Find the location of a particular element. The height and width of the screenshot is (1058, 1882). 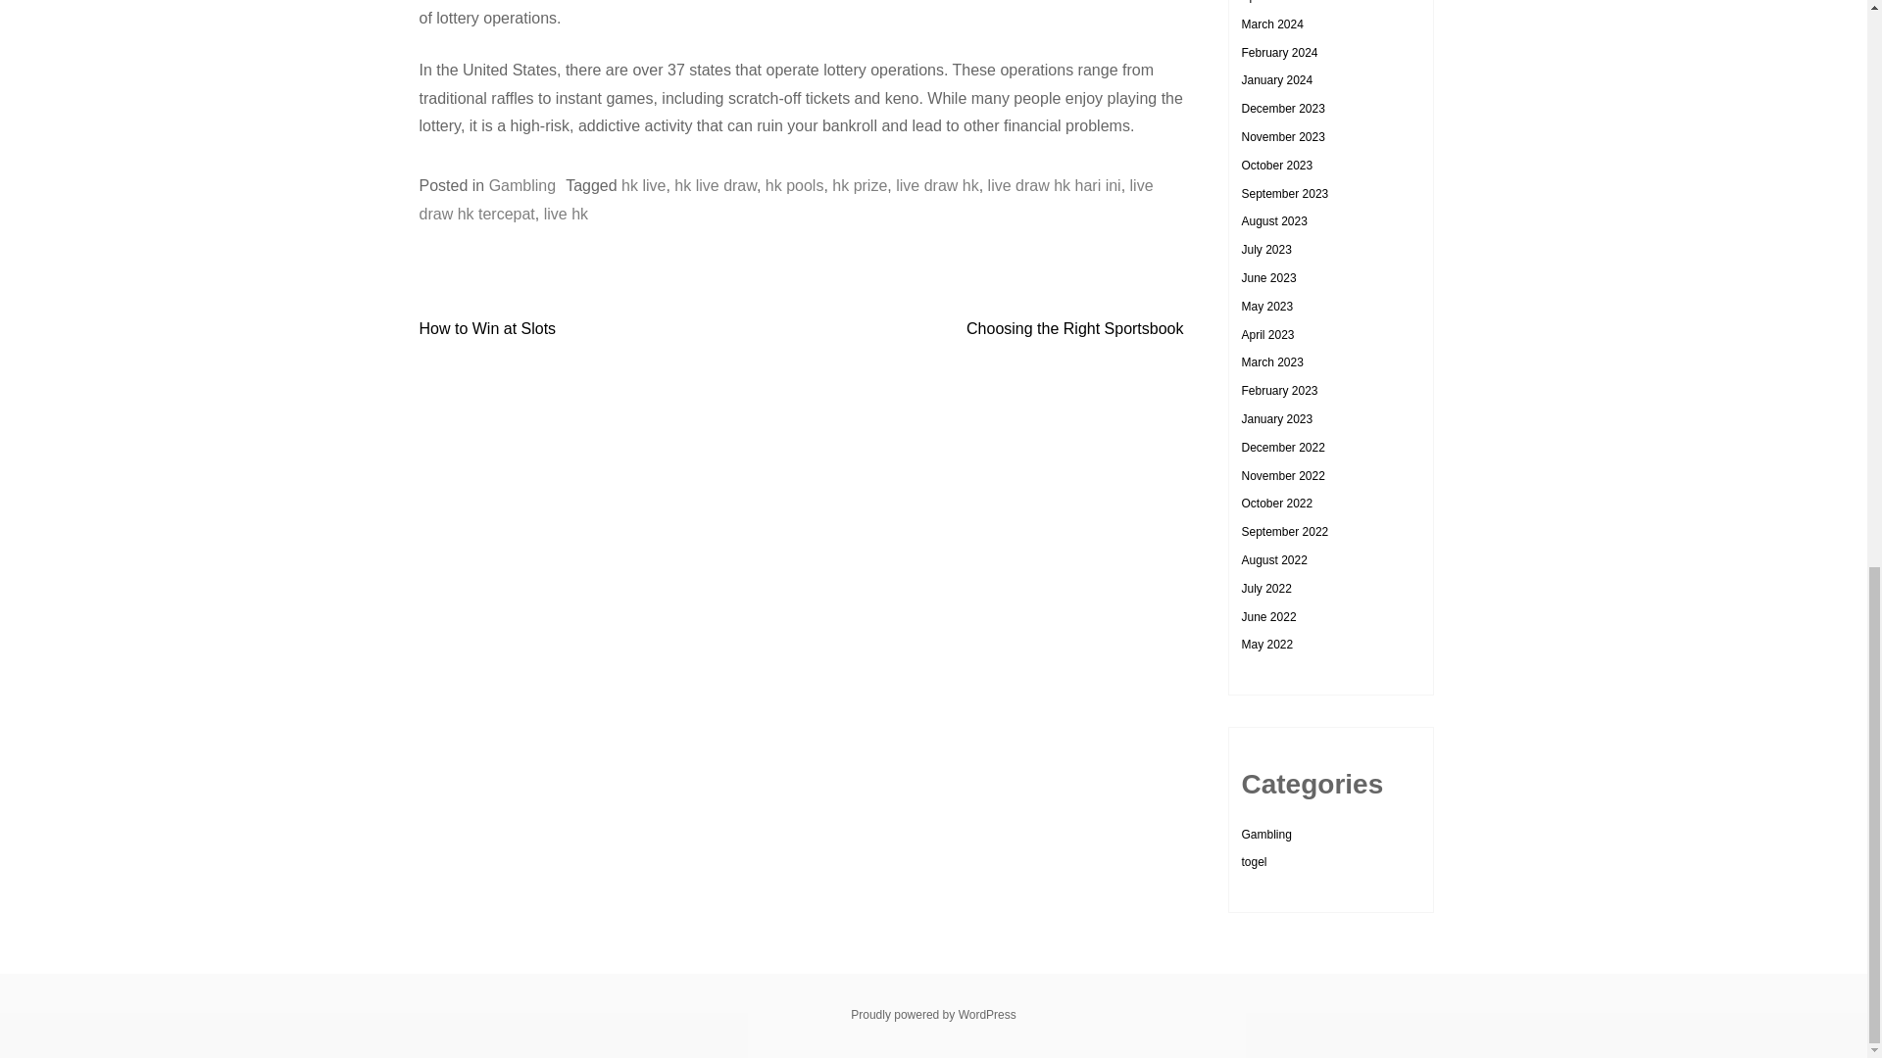

live draw hk hari ini is located at coordinates (1055, 185).